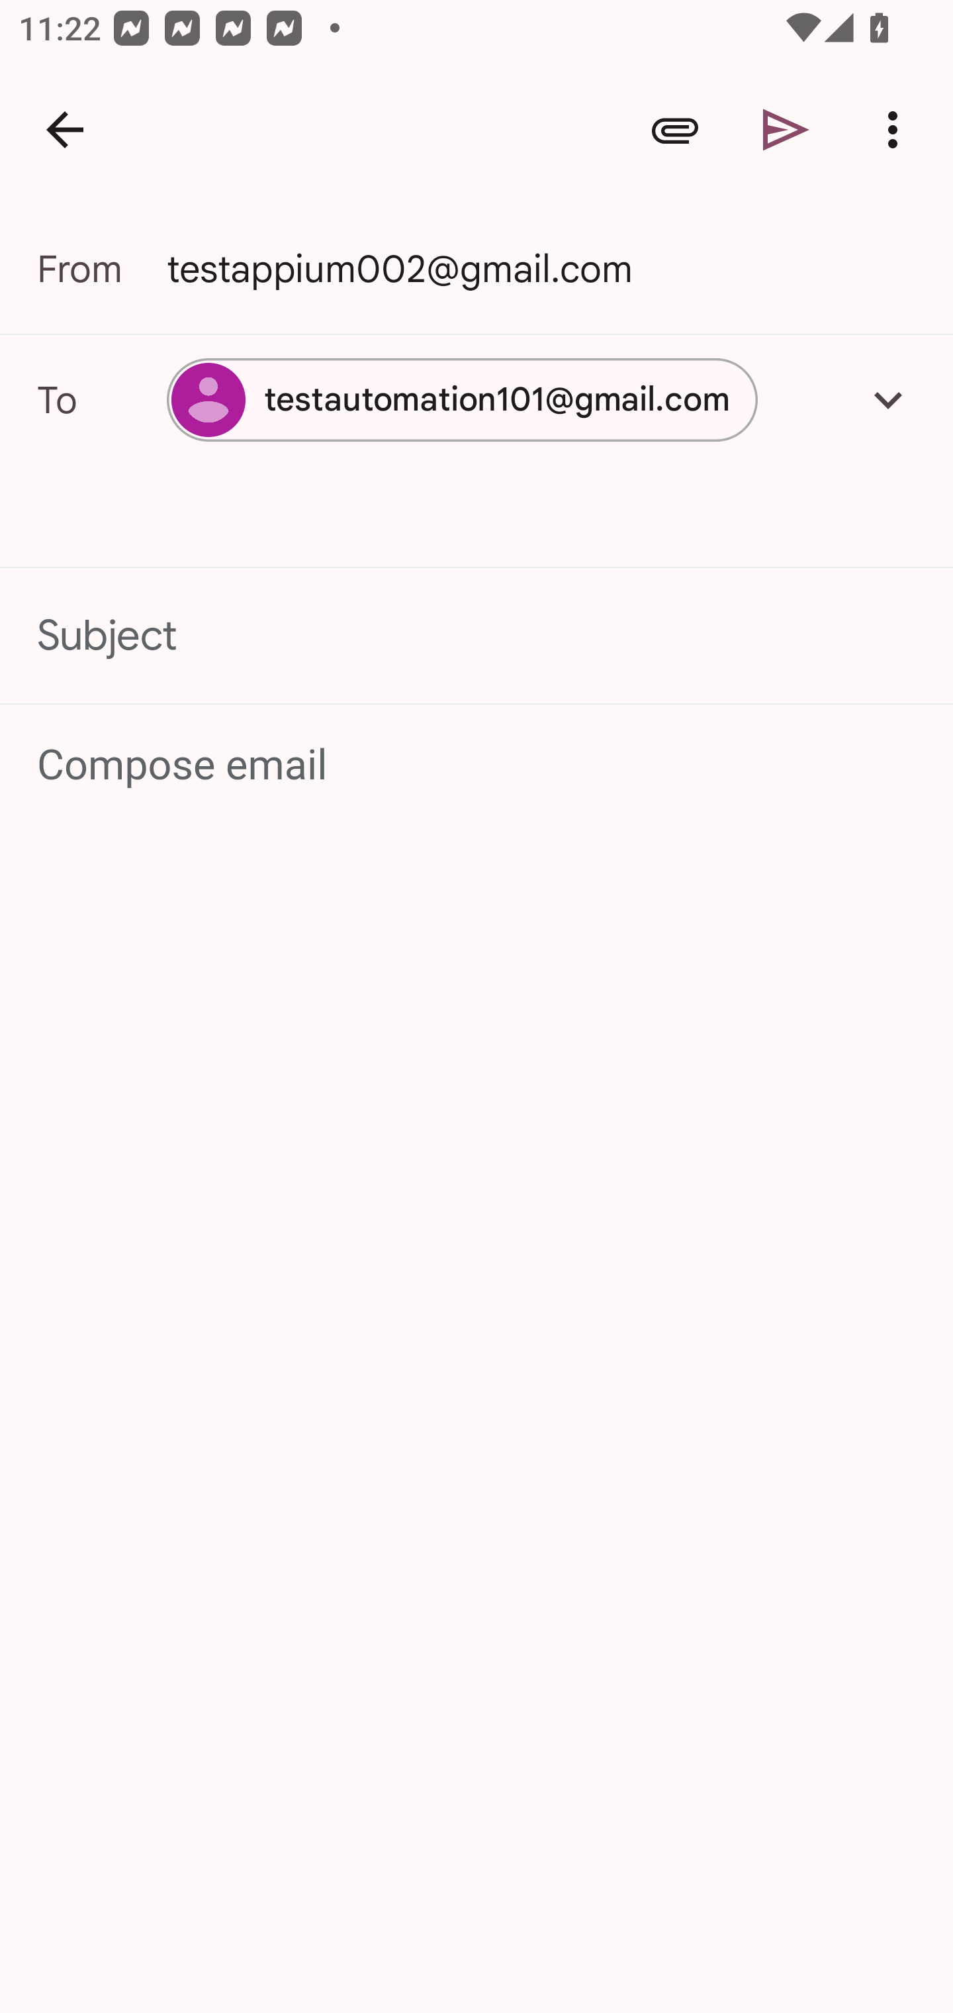 The height and width of the screenshot is (2013, 953). I want to click on Send, so click(786, 130).